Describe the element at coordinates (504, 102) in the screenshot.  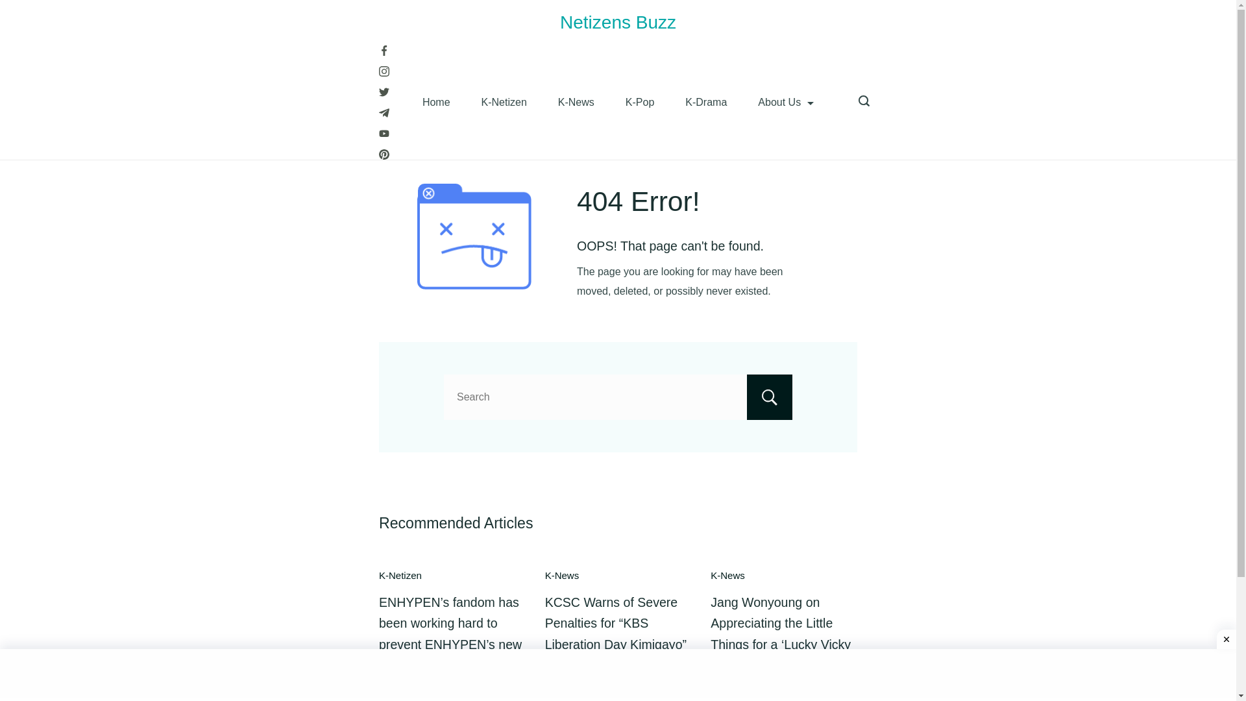
I see `K-Netizen` at that location.